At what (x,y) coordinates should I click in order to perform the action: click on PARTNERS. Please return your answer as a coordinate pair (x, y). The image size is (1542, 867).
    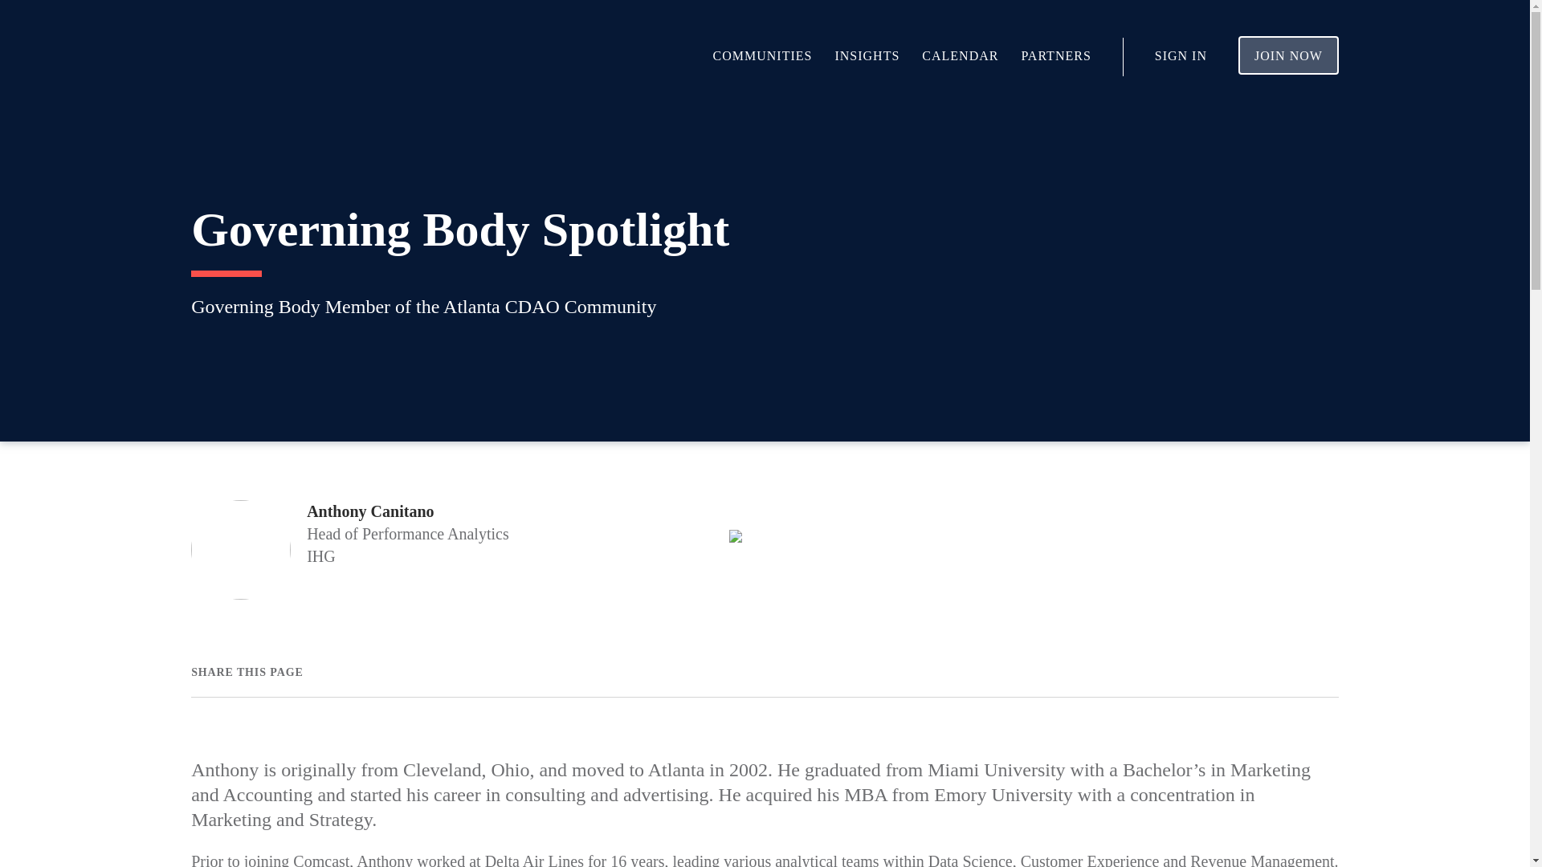
    Looking at the image, I should click on (1055, 55).